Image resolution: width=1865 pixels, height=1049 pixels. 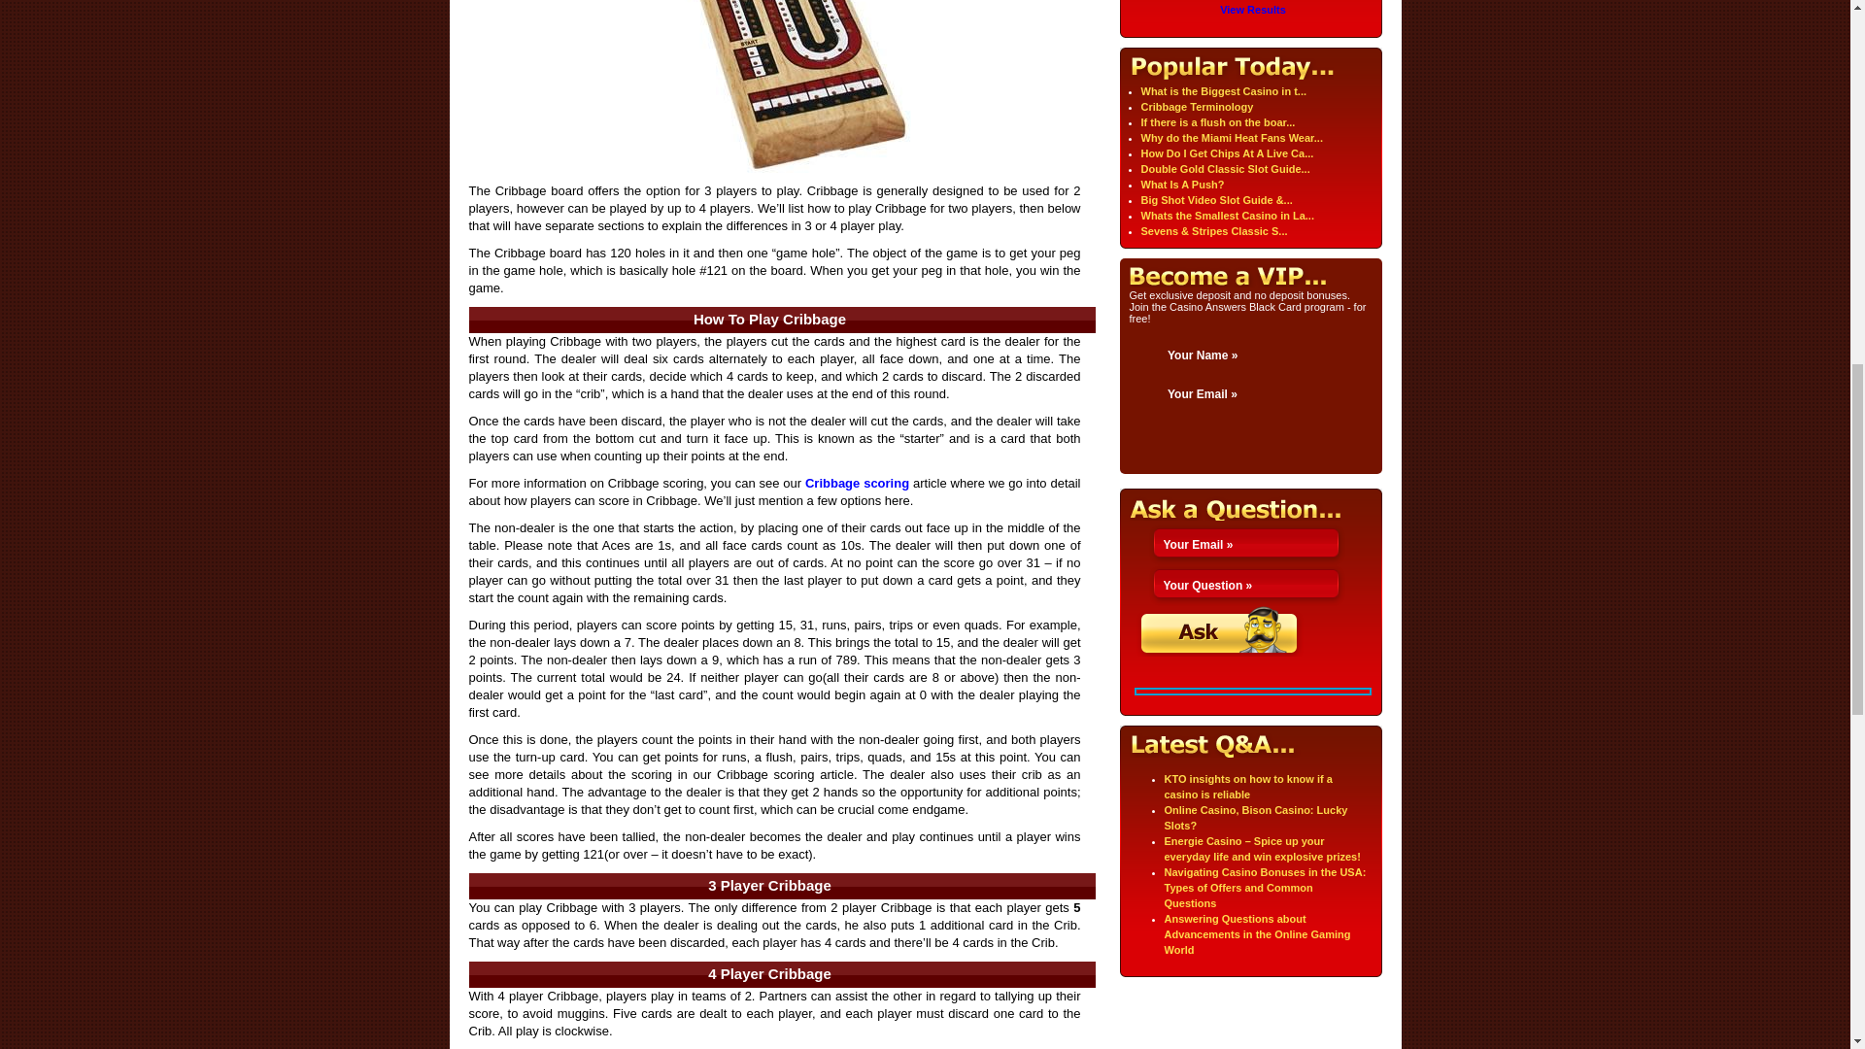 I want to click on If there is a flush on the board, what happens to the pot?, so click(x=1216, y=121).